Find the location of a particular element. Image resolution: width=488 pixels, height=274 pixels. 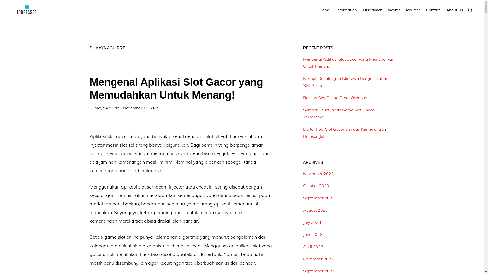

Mengenal Aplikasi Slot Gacor yang Memudahkan Untuk Menang! is located at coordinates (348, 63).